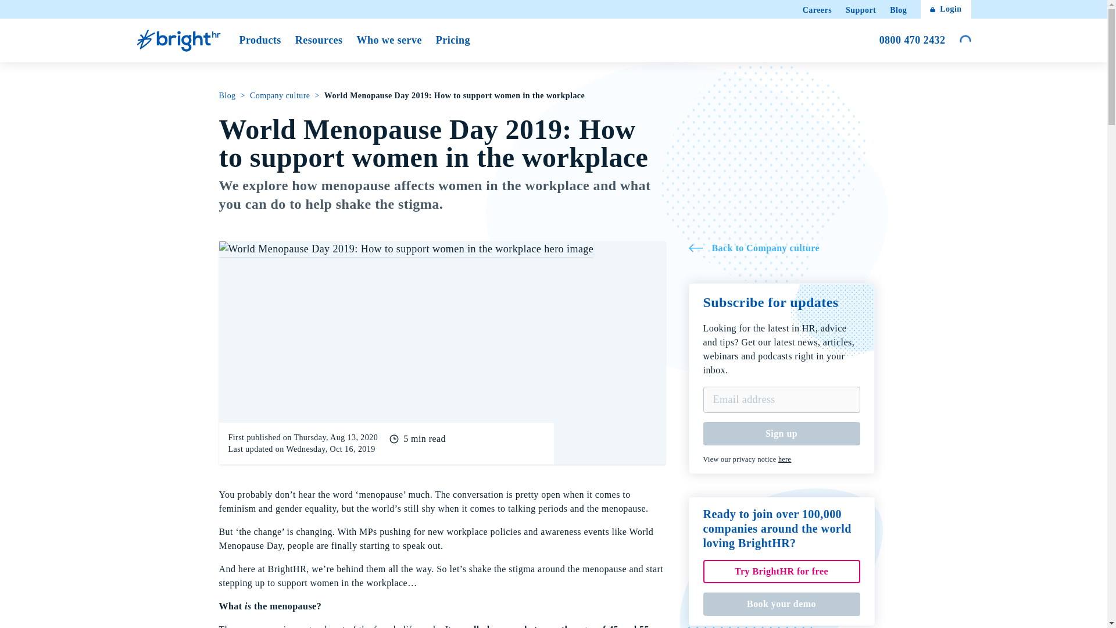  What do you see at coordinates (946, 9) in the screenshot?
I see `Careers` at bounding box center [946, 9].